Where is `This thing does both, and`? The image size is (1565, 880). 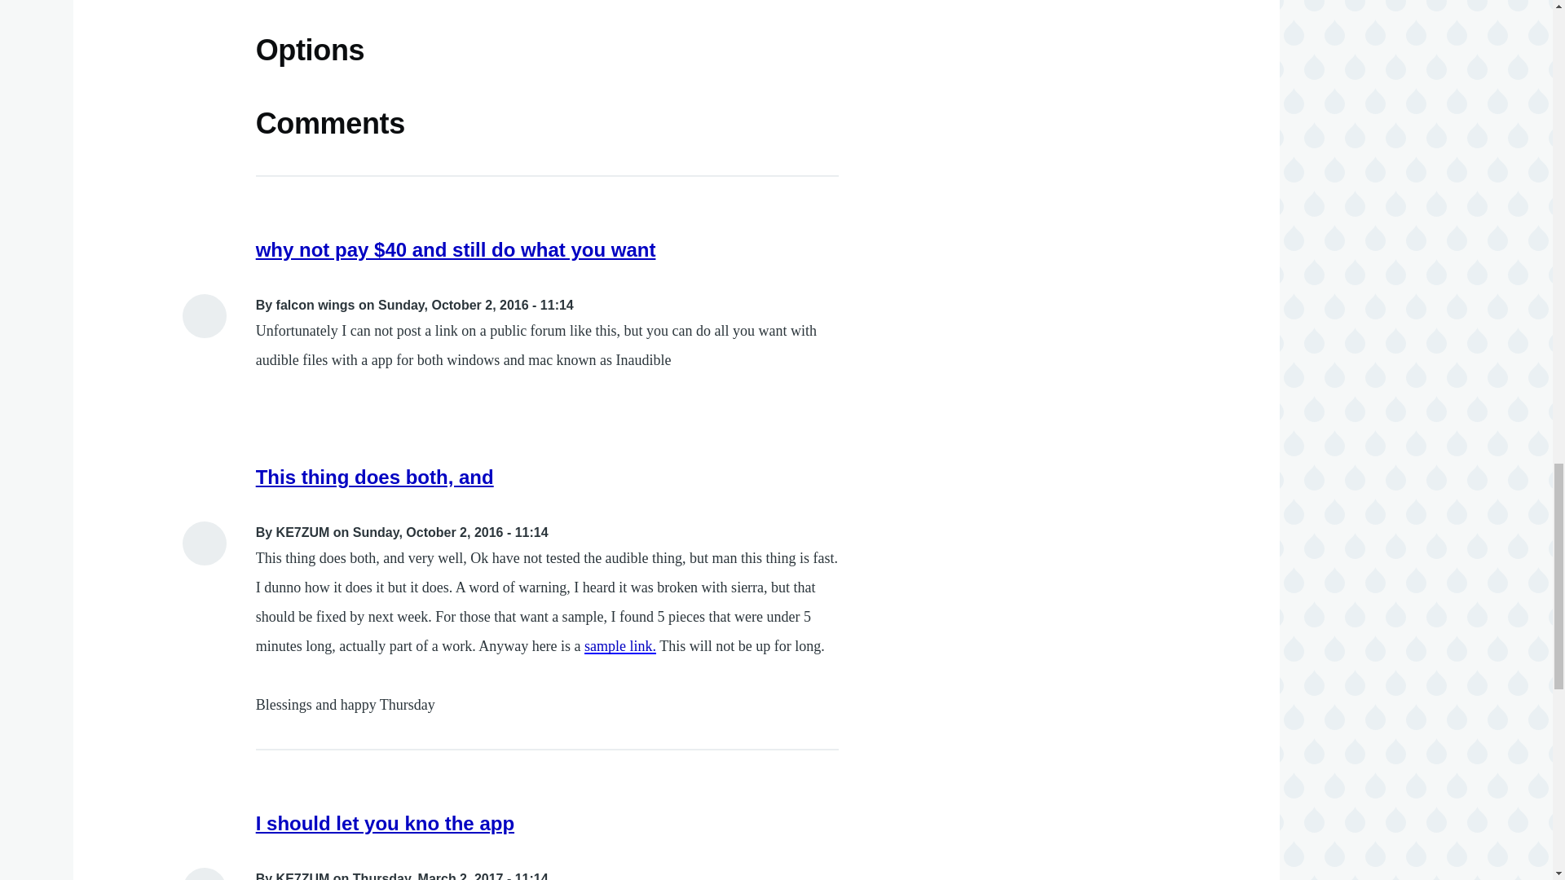
This thing does both, and is located at coordinates (375, 477).